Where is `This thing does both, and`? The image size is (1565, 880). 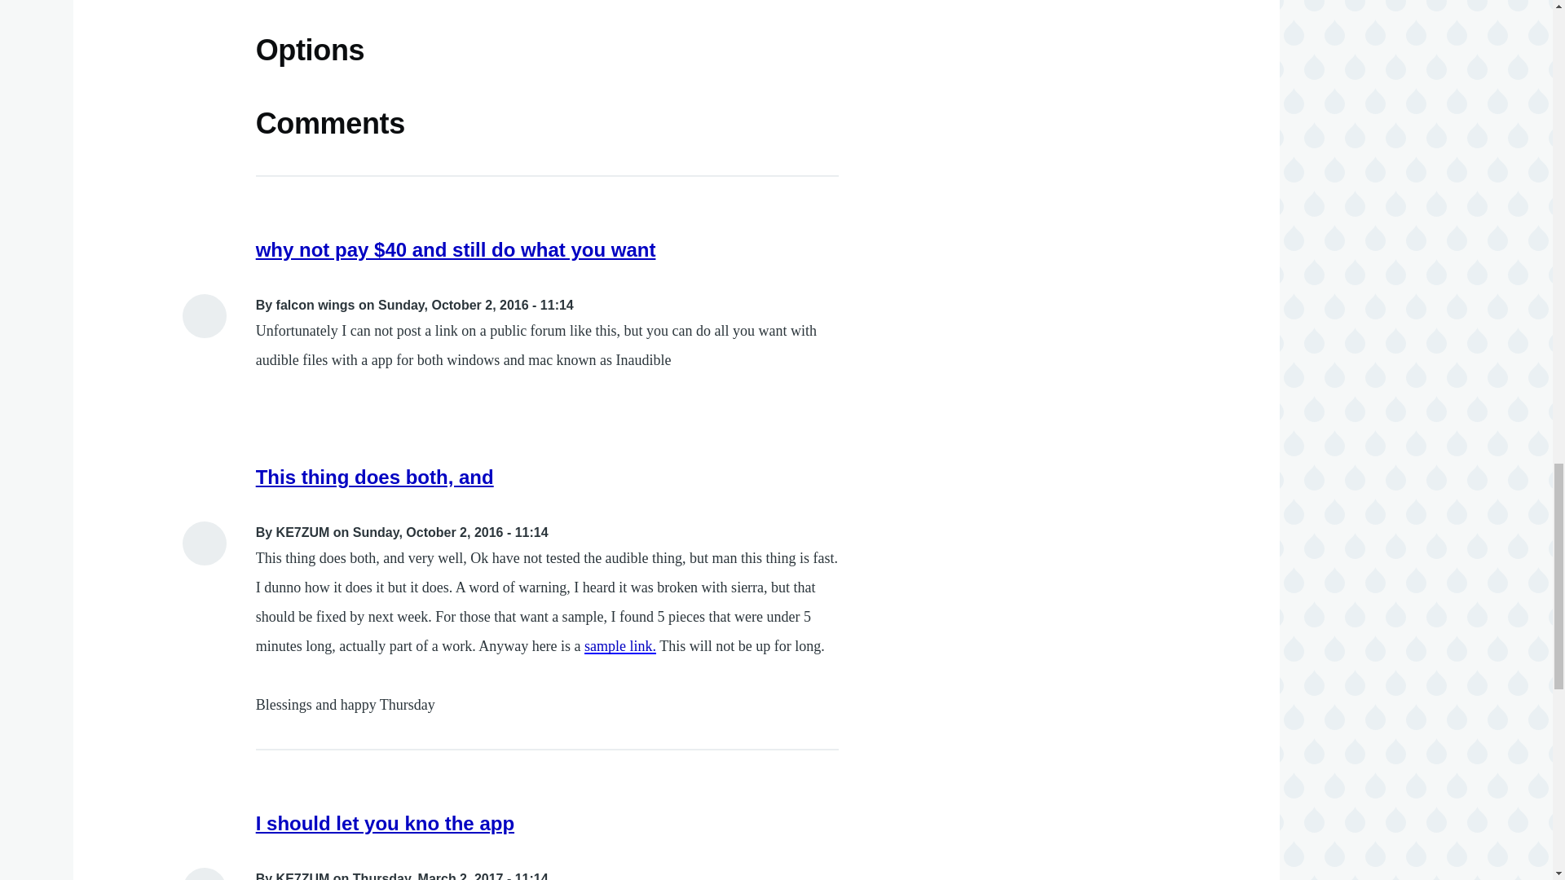
This thing does both, and is located at coordinates (375, 477).